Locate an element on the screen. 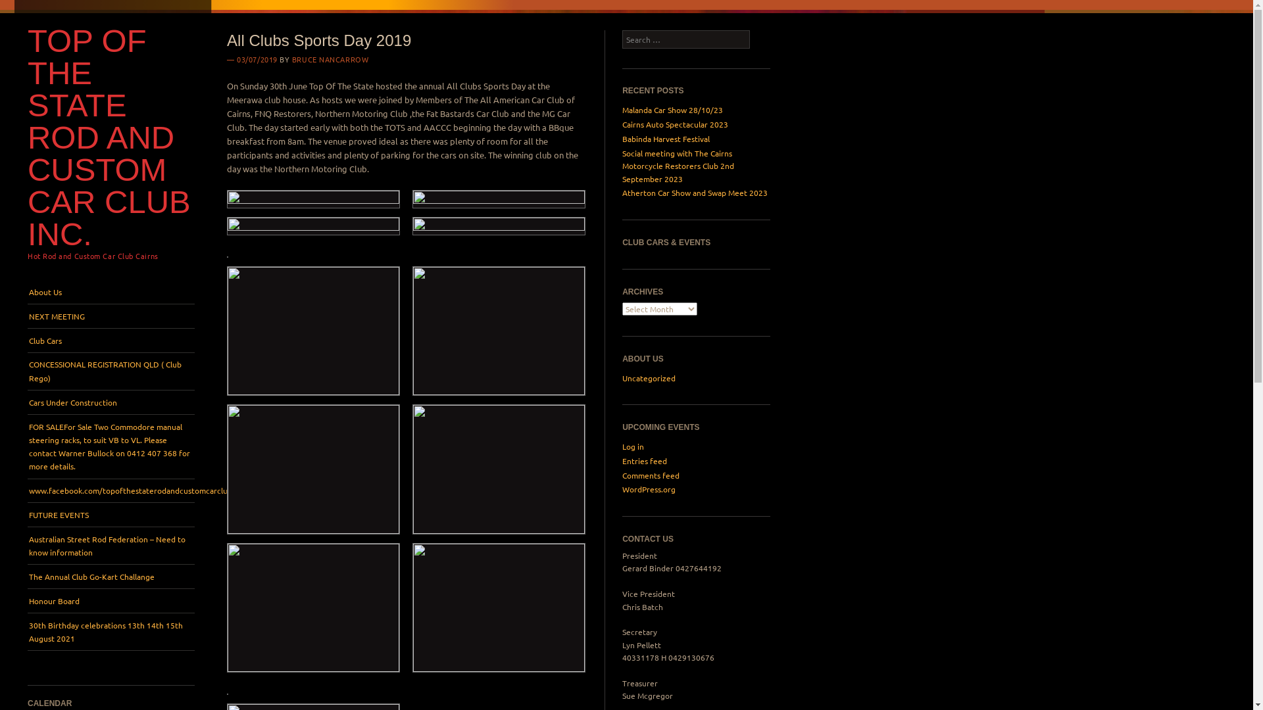  Search is located at coordinates (25, 12).